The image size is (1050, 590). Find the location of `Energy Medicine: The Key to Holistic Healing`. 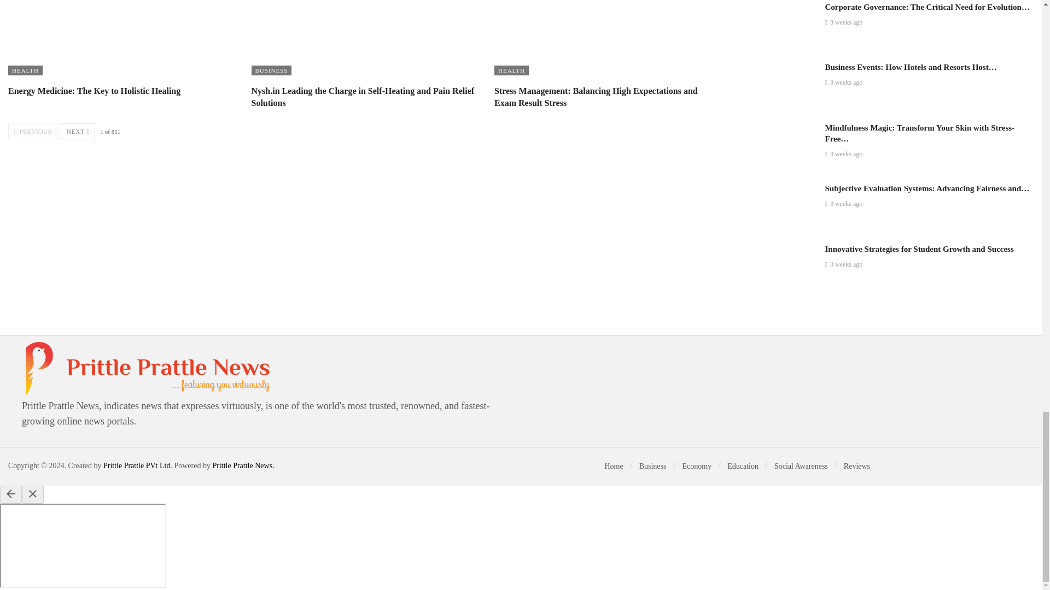

Energy Medicine: The Key to Holistic Healing is located at coordinates (121, 38).